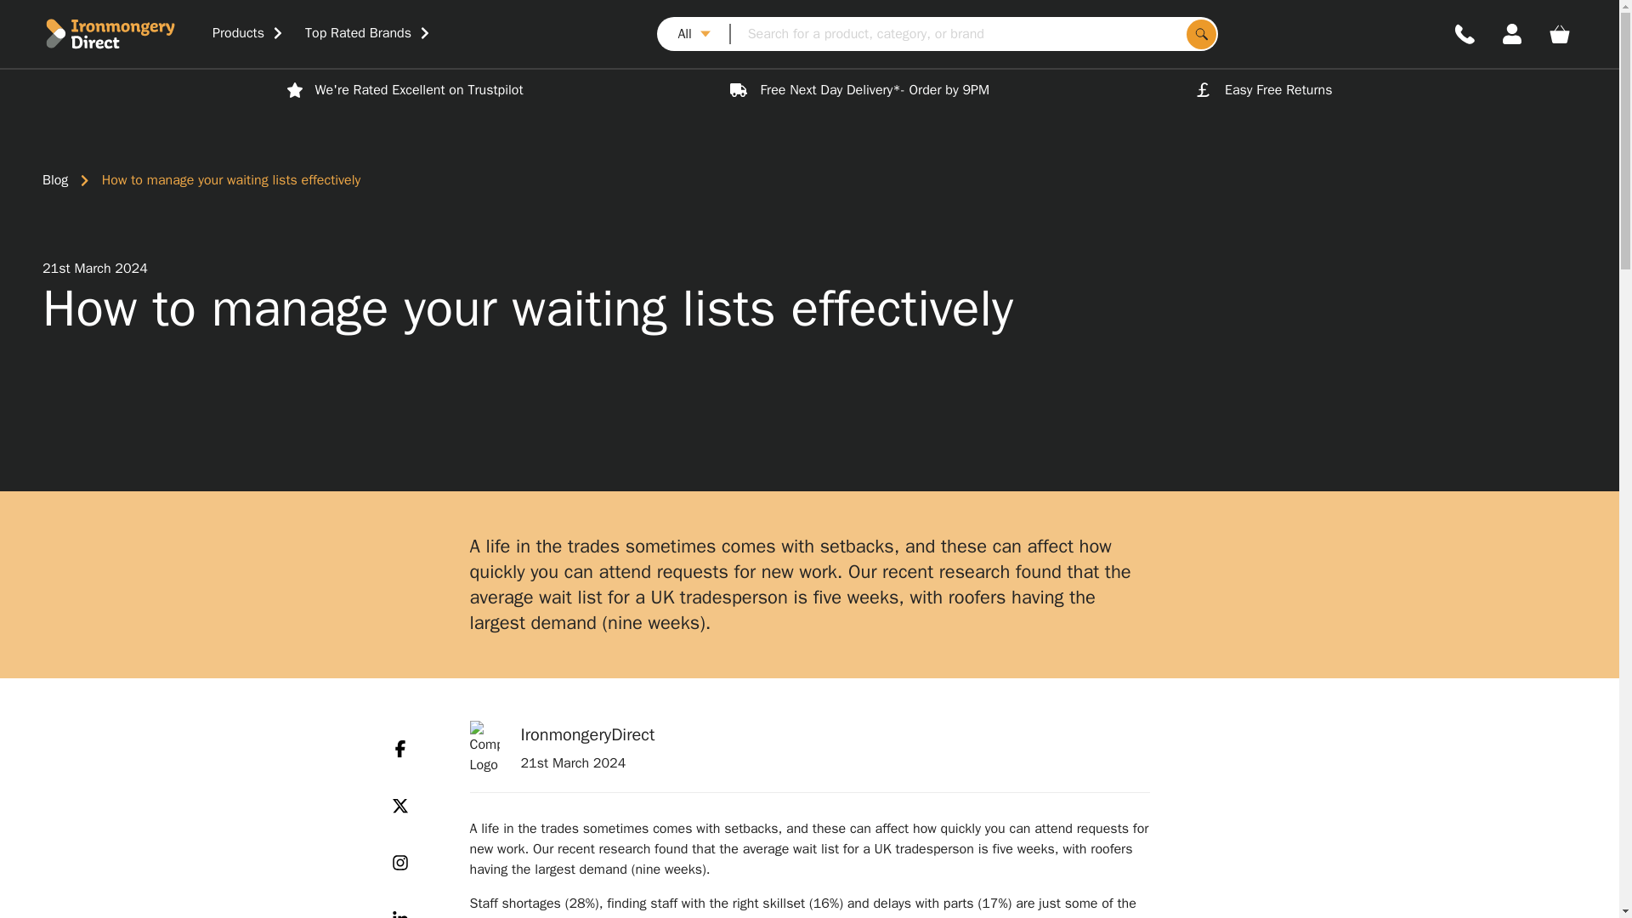  I want to click on We're Rated Excellent on Trustpilot, so click(405, 89).